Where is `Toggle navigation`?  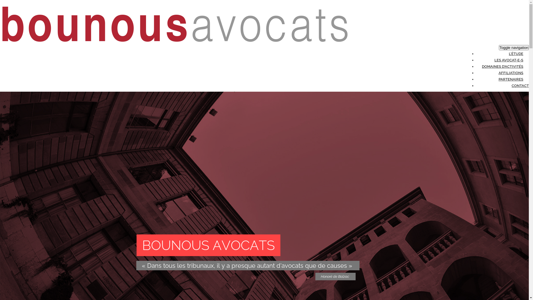
Toggle navigation is located at coordinates (514, 48).